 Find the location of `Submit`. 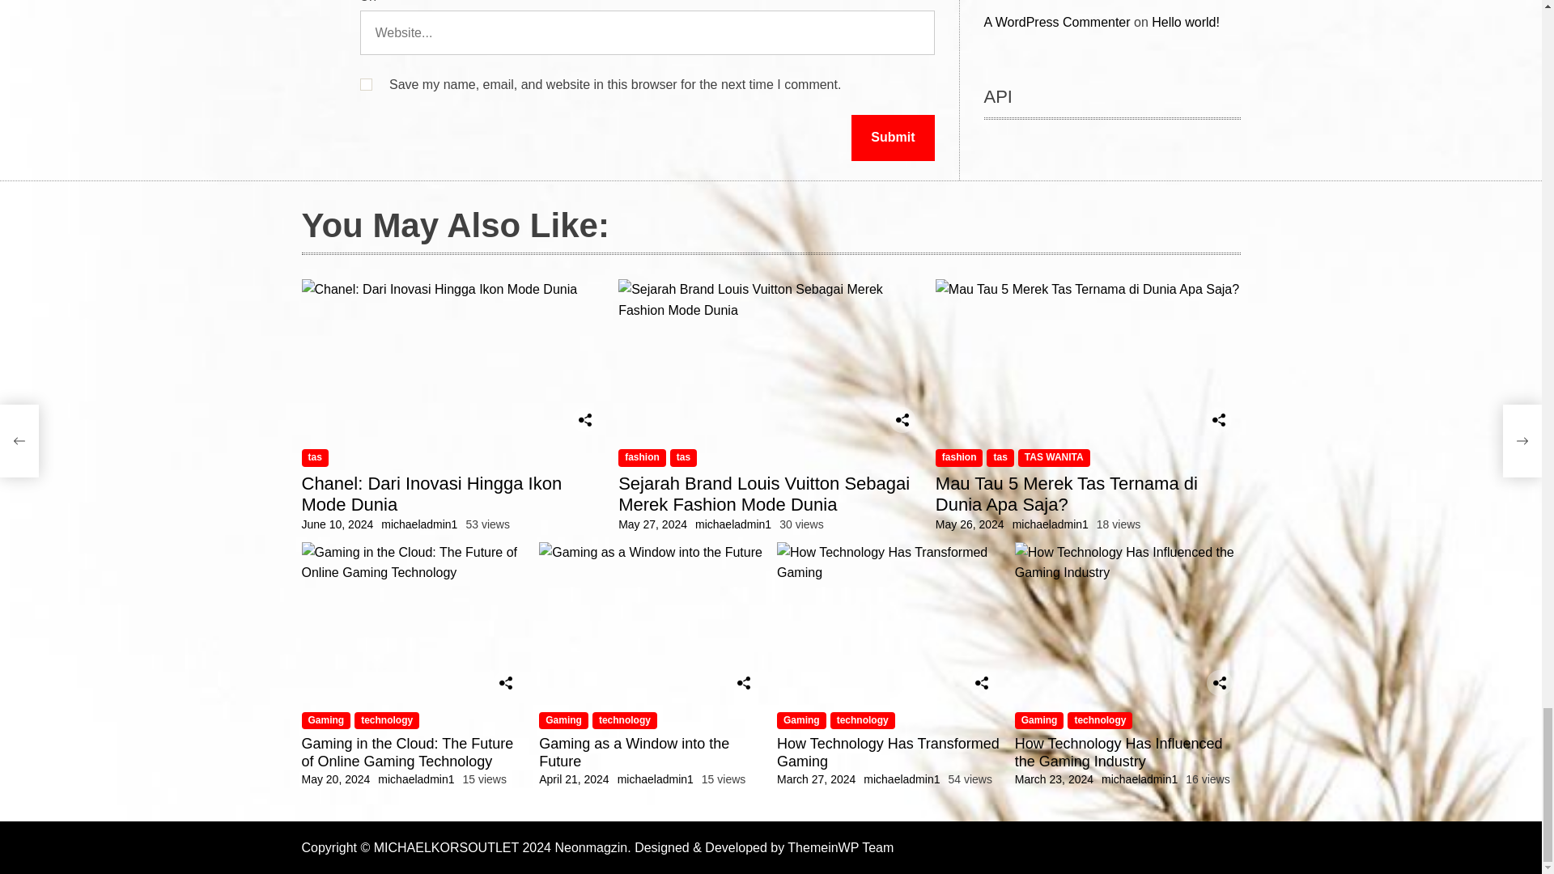

Submit is located at coordinates (892, 138).